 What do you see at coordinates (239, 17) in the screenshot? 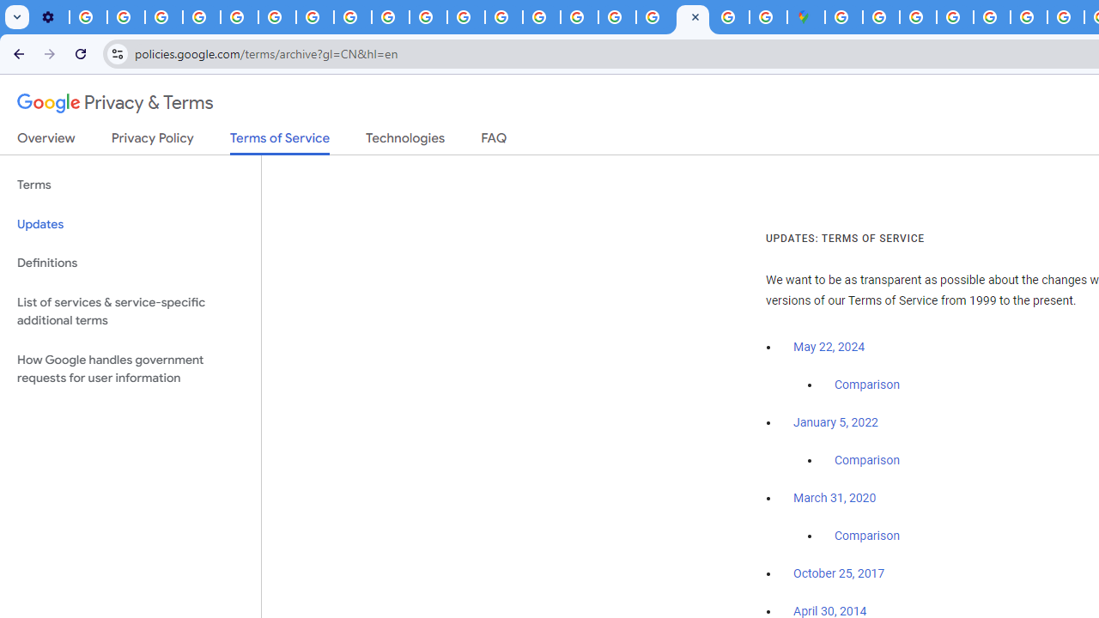
I see `Privacy Help Center - Policies Help` at bounding box center [239, 17].